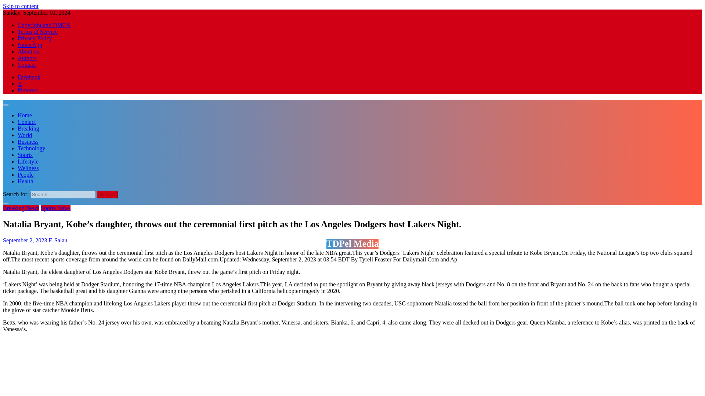  What do you see at coordinates (31, 148) in the screenshot?
I see `Technology` at bounding box center [31, 148].